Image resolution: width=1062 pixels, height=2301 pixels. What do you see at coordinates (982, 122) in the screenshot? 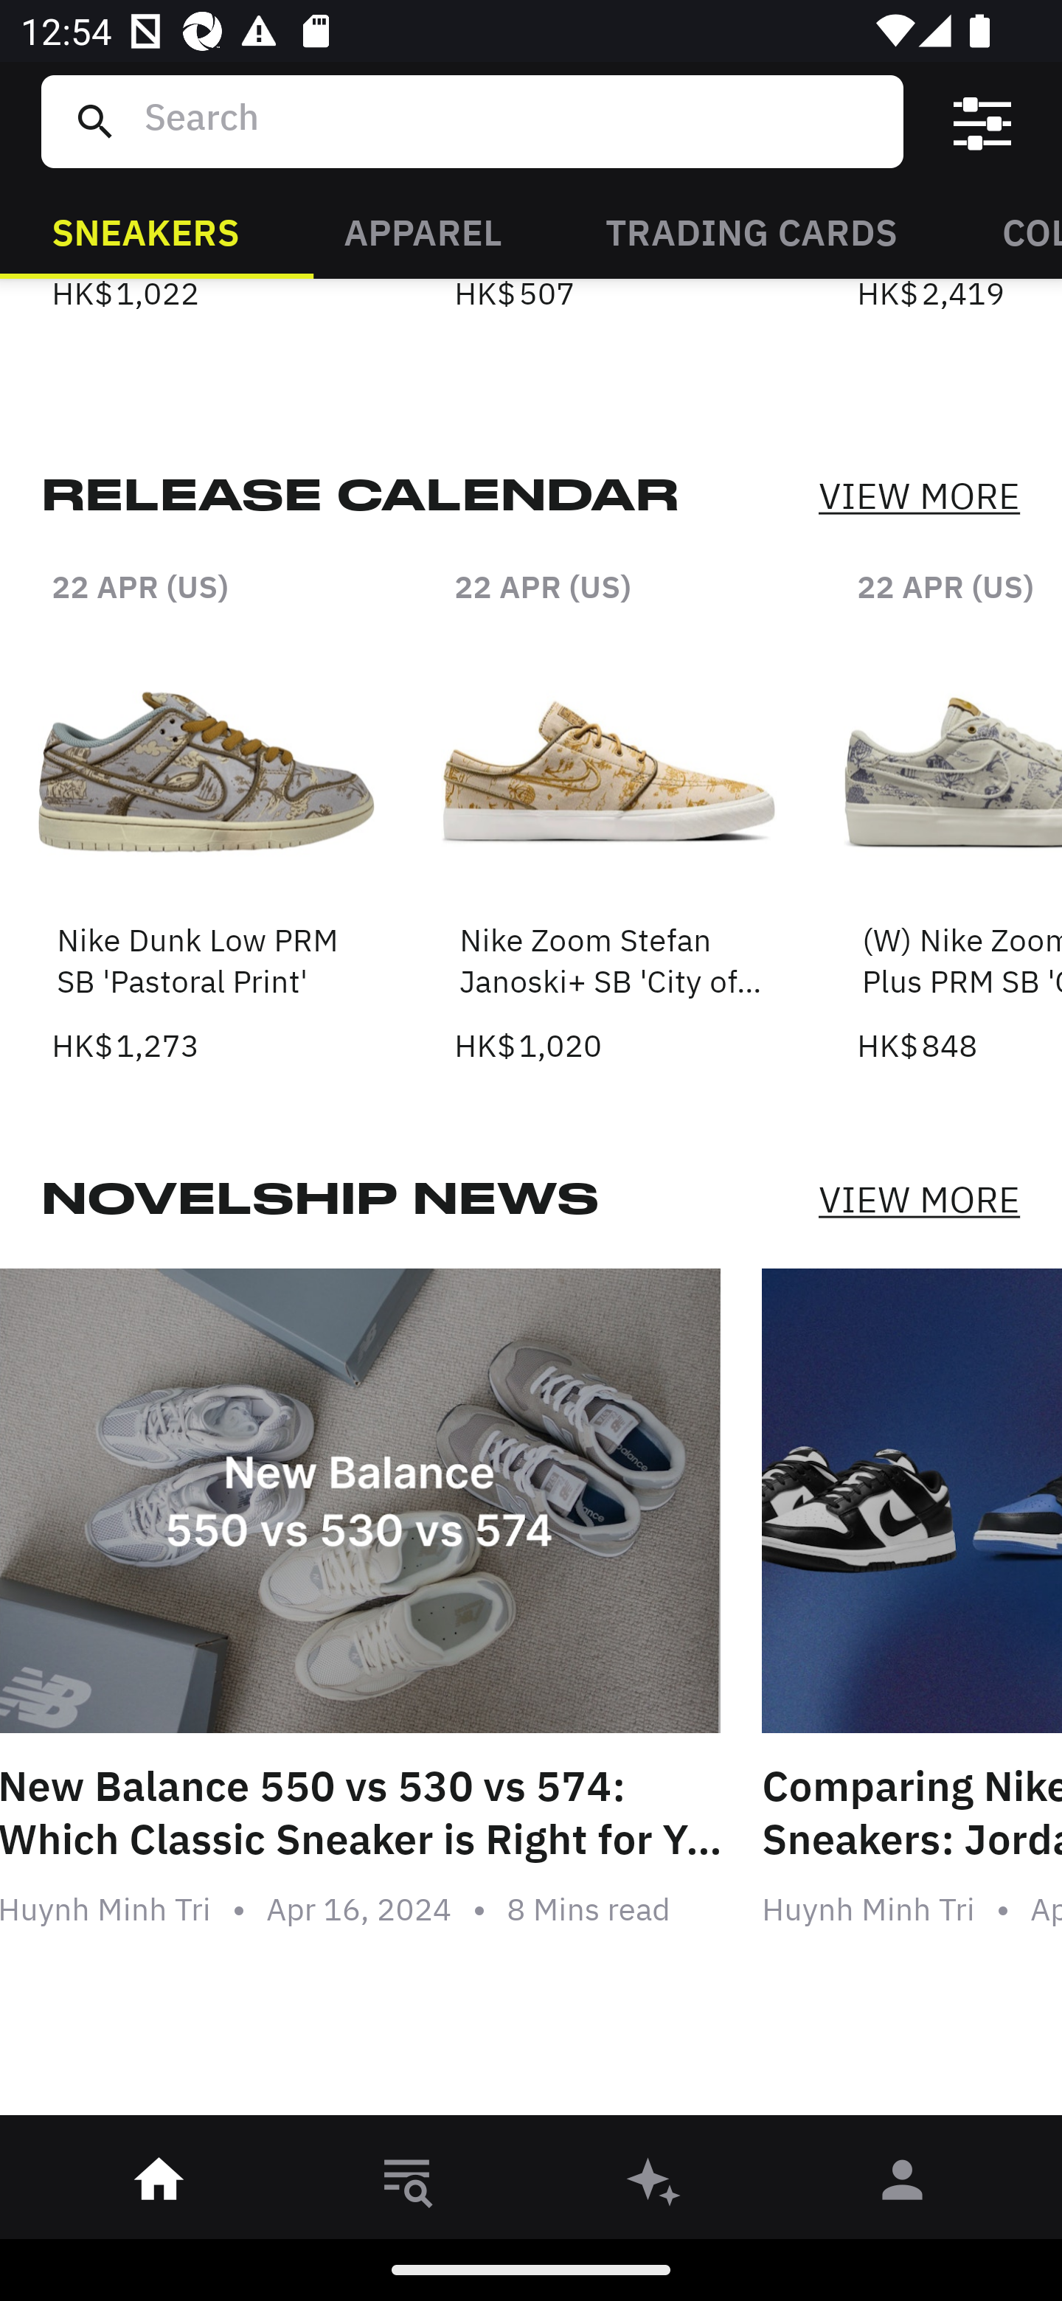
I see `` at bounding box center [982, 122].